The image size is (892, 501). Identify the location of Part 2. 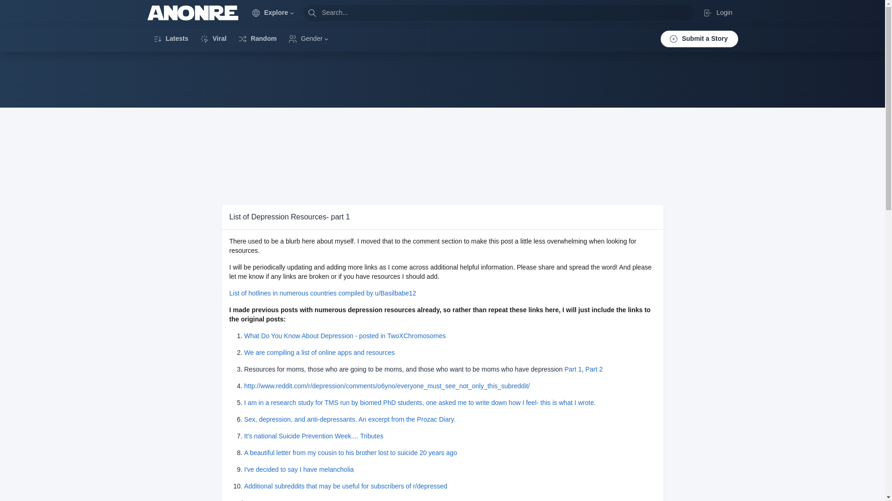
(594, 369).